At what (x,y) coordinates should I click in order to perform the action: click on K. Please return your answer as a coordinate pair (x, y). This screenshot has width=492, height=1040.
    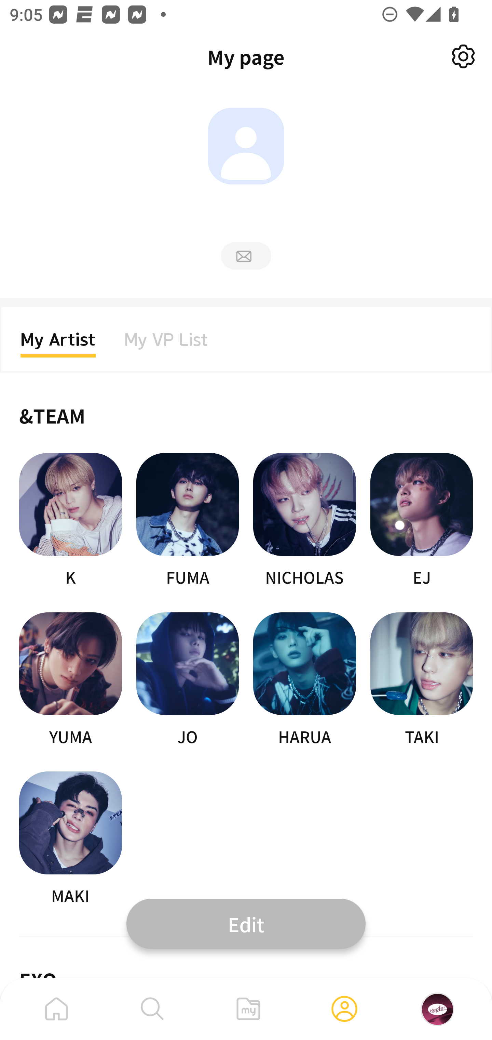
    Looking at the image, I should click on (70, 521).